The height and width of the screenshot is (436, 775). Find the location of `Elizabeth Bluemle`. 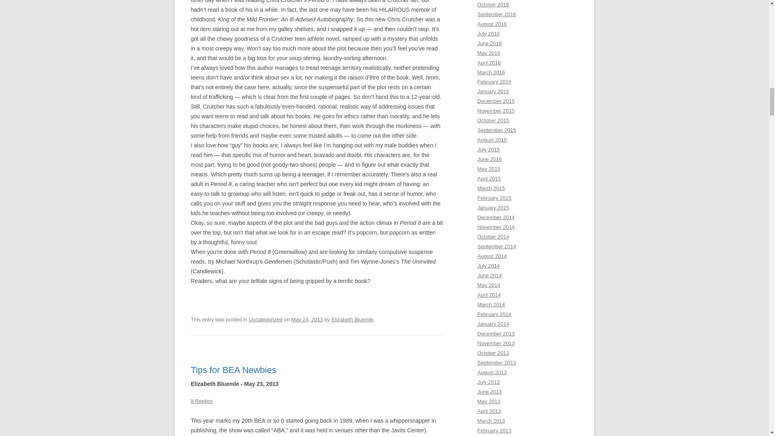

Elizabeth Bluemle is located at coordinates (352, 320).